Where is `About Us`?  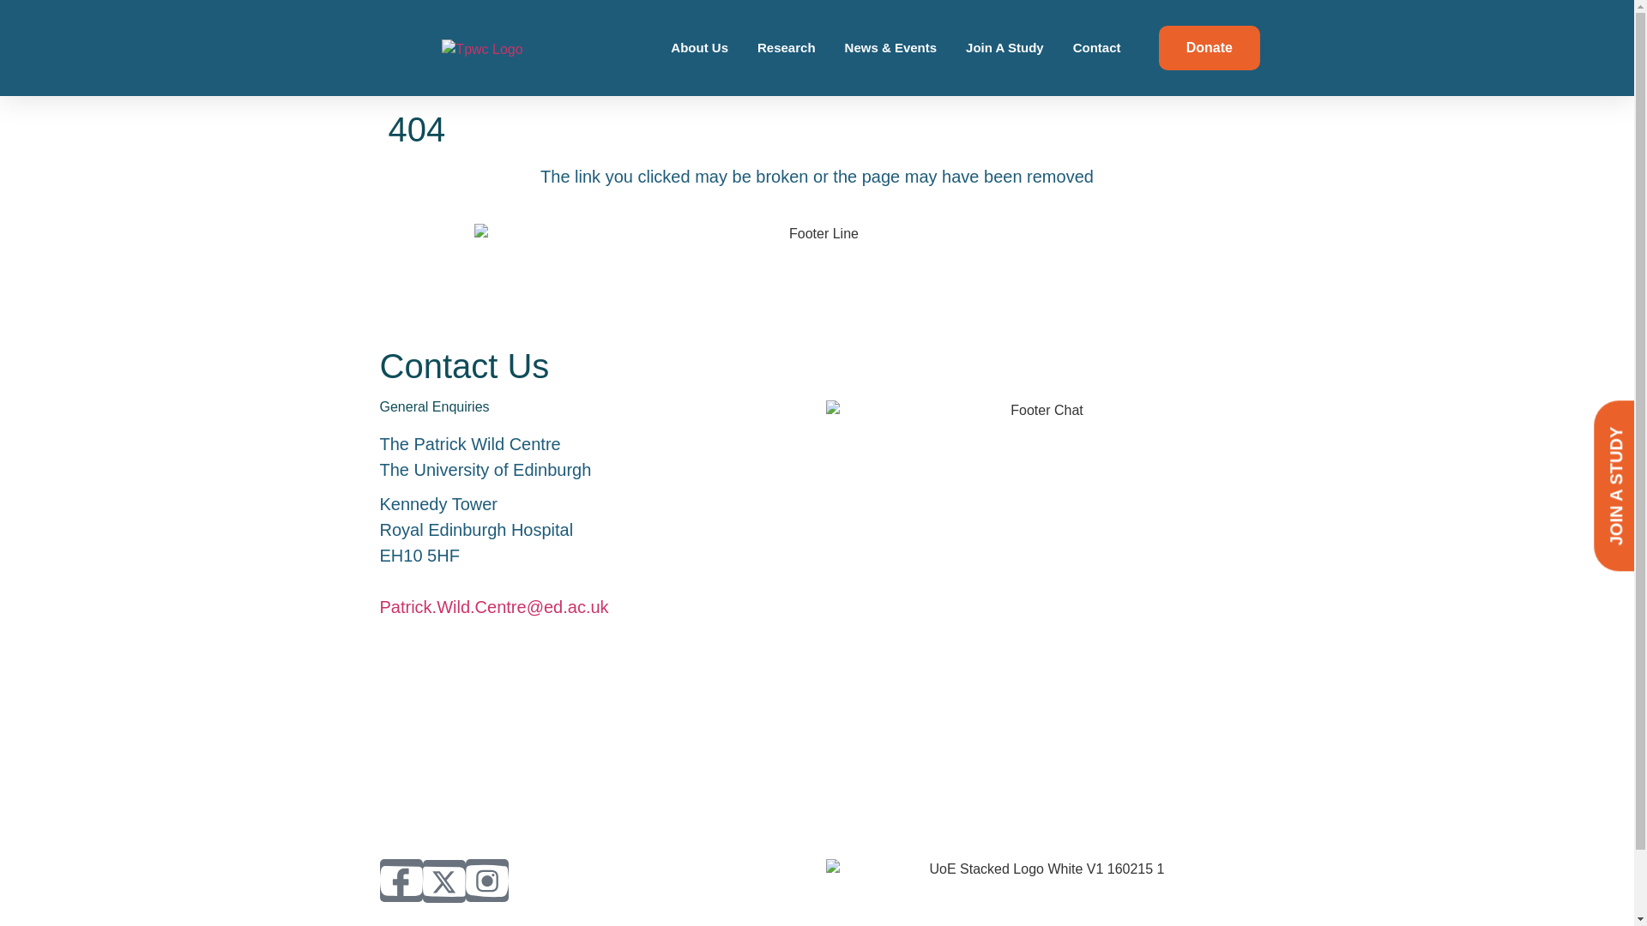
About Us is located at coordinates (698, 48).